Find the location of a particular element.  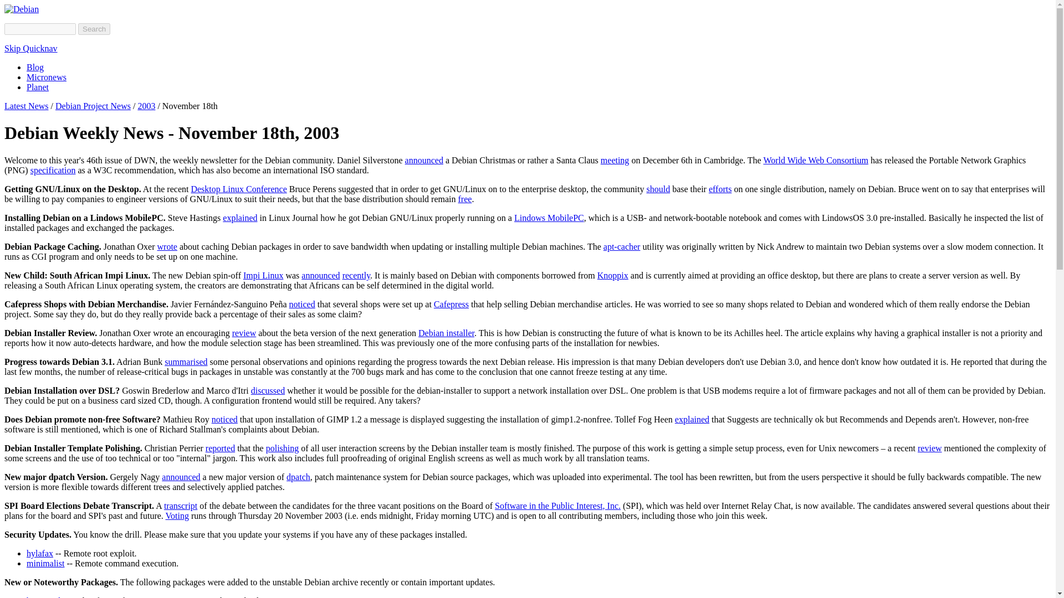

review is located at coordinates (929, 448).